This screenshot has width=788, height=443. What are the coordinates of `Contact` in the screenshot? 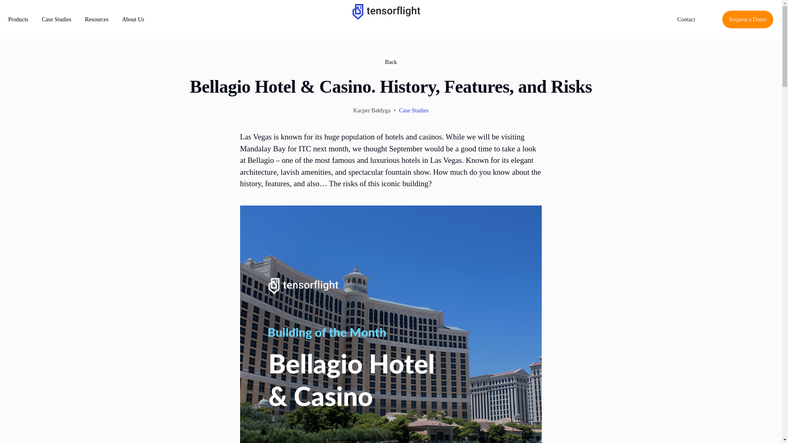 It's located at (686, 19).